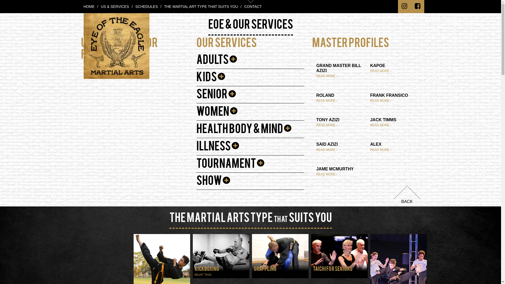 The image size is (505, 284). What do you see at coordinates (217, 62) in the screenshot?
I see `Adults` at bounding box center [217, 62].